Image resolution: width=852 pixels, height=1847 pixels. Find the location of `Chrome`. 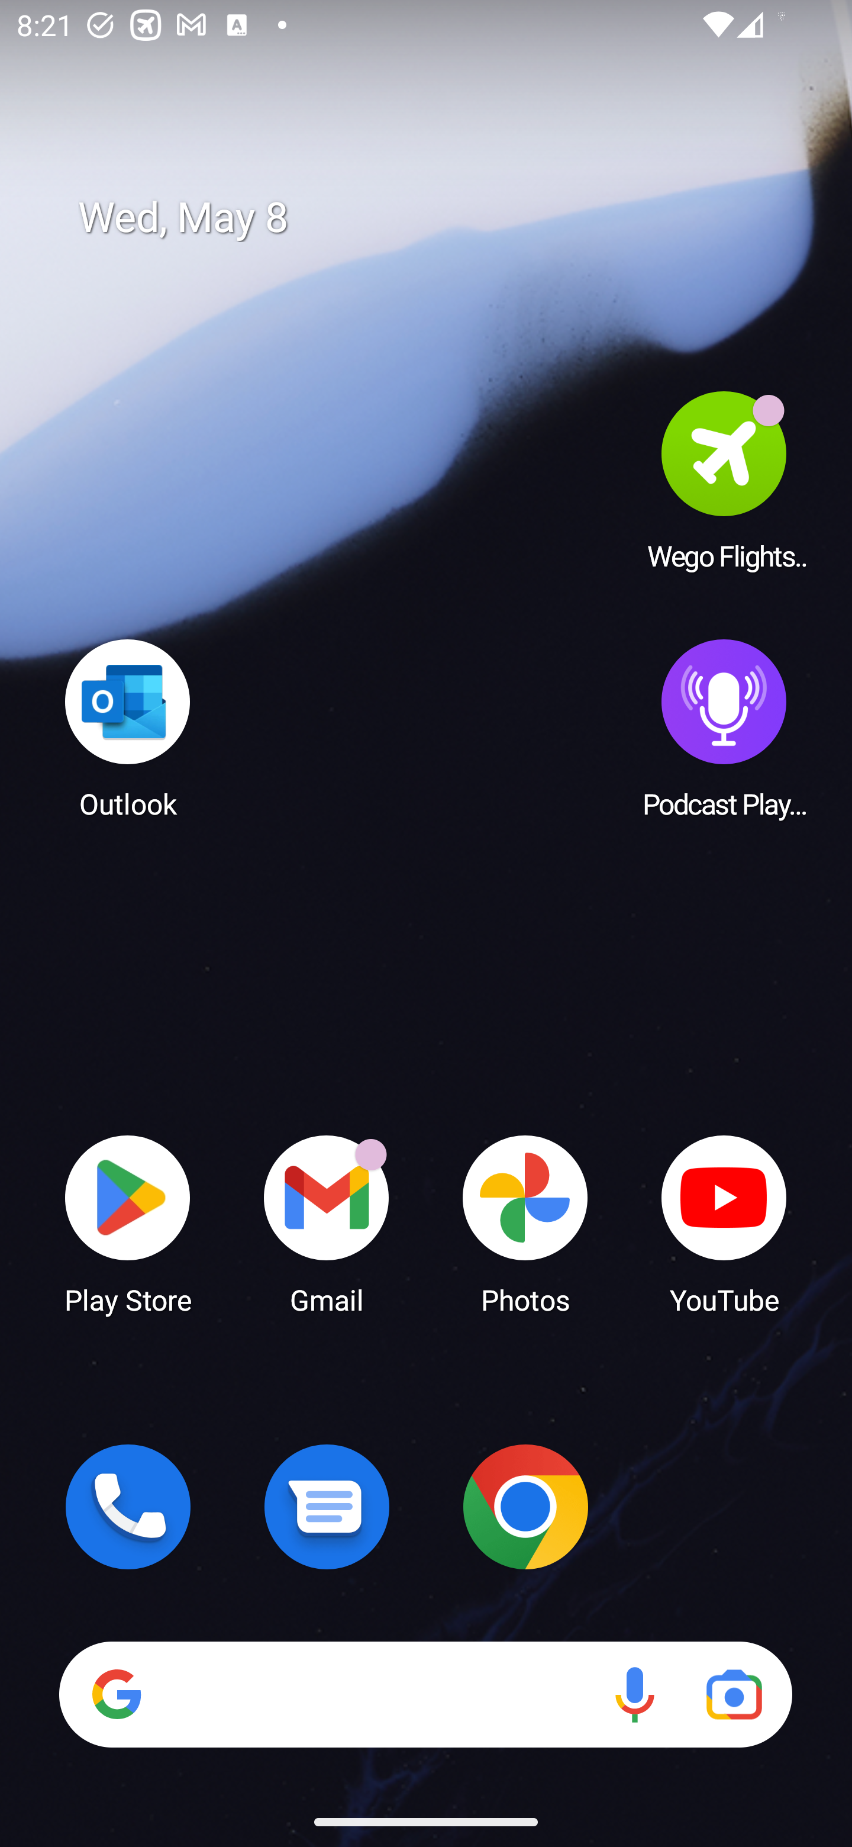

Chrome is located at coordinates (525, 1507).